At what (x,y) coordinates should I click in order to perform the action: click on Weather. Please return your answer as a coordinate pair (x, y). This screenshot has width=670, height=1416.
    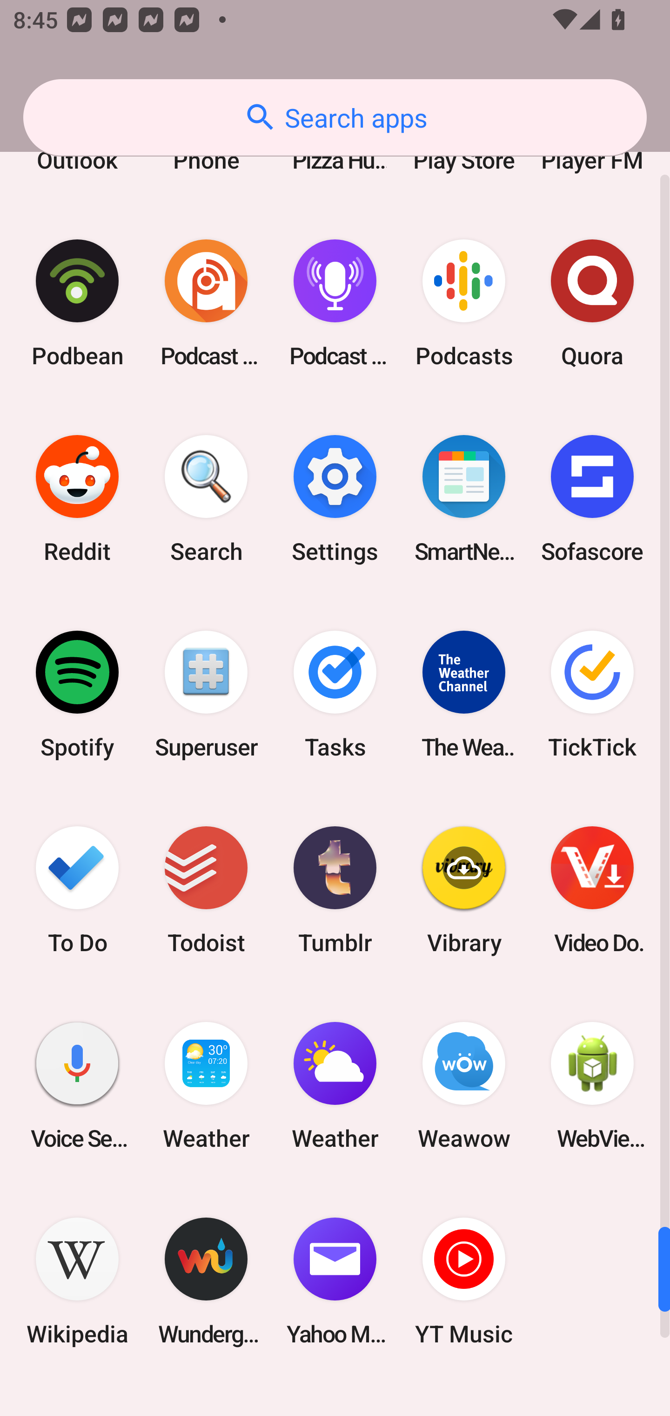
    Looking at the image, I should click on (206, 1086).